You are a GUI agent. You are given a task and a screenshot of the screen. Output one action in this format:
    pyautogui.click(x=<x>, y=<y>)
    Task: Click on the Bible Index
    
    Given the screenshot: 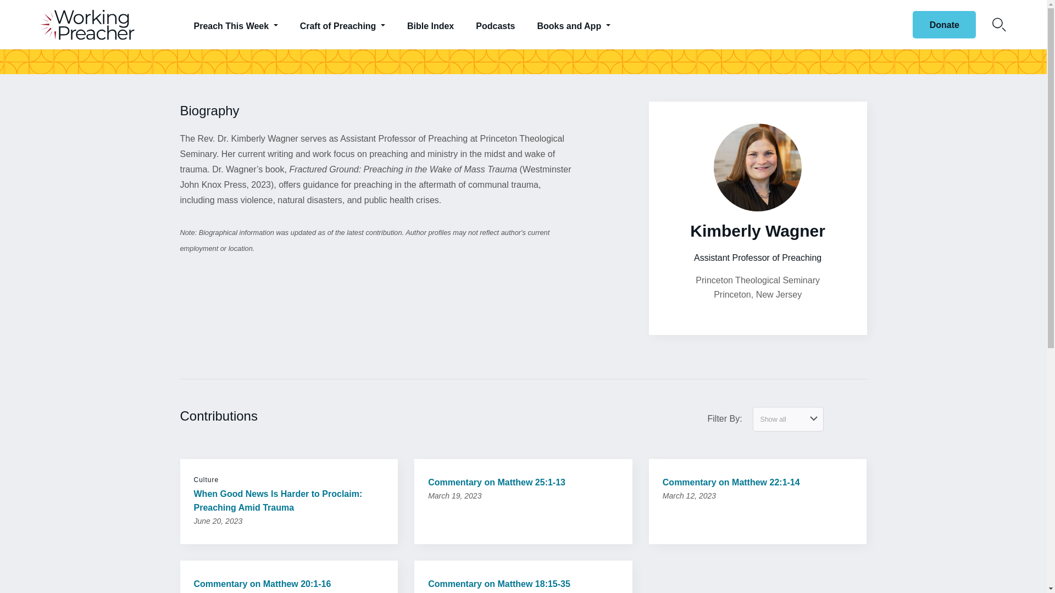 What is the action you would take?
    pyautogui.click(x=431, y=24)
    